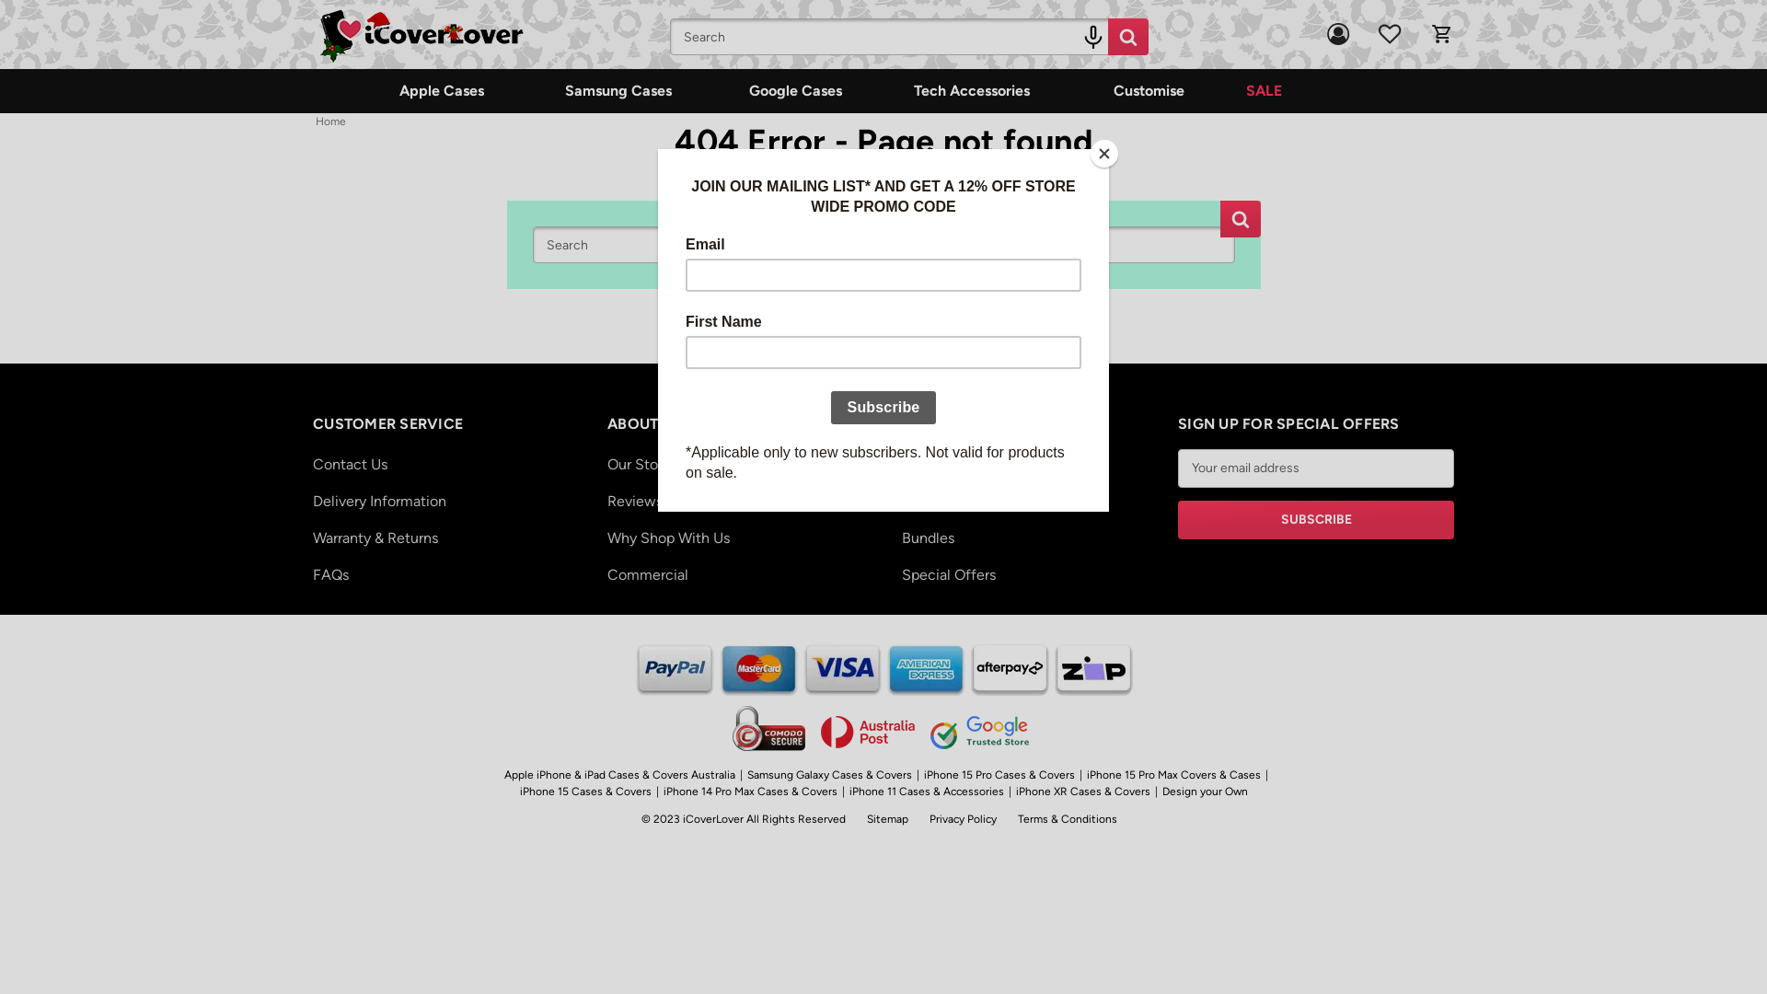 The image size is (1767, 994). Describe the element at coordinates (1174, 774) in the screenshot. I see `iPhone 15 Pro Max Covers & Cases` at that location.